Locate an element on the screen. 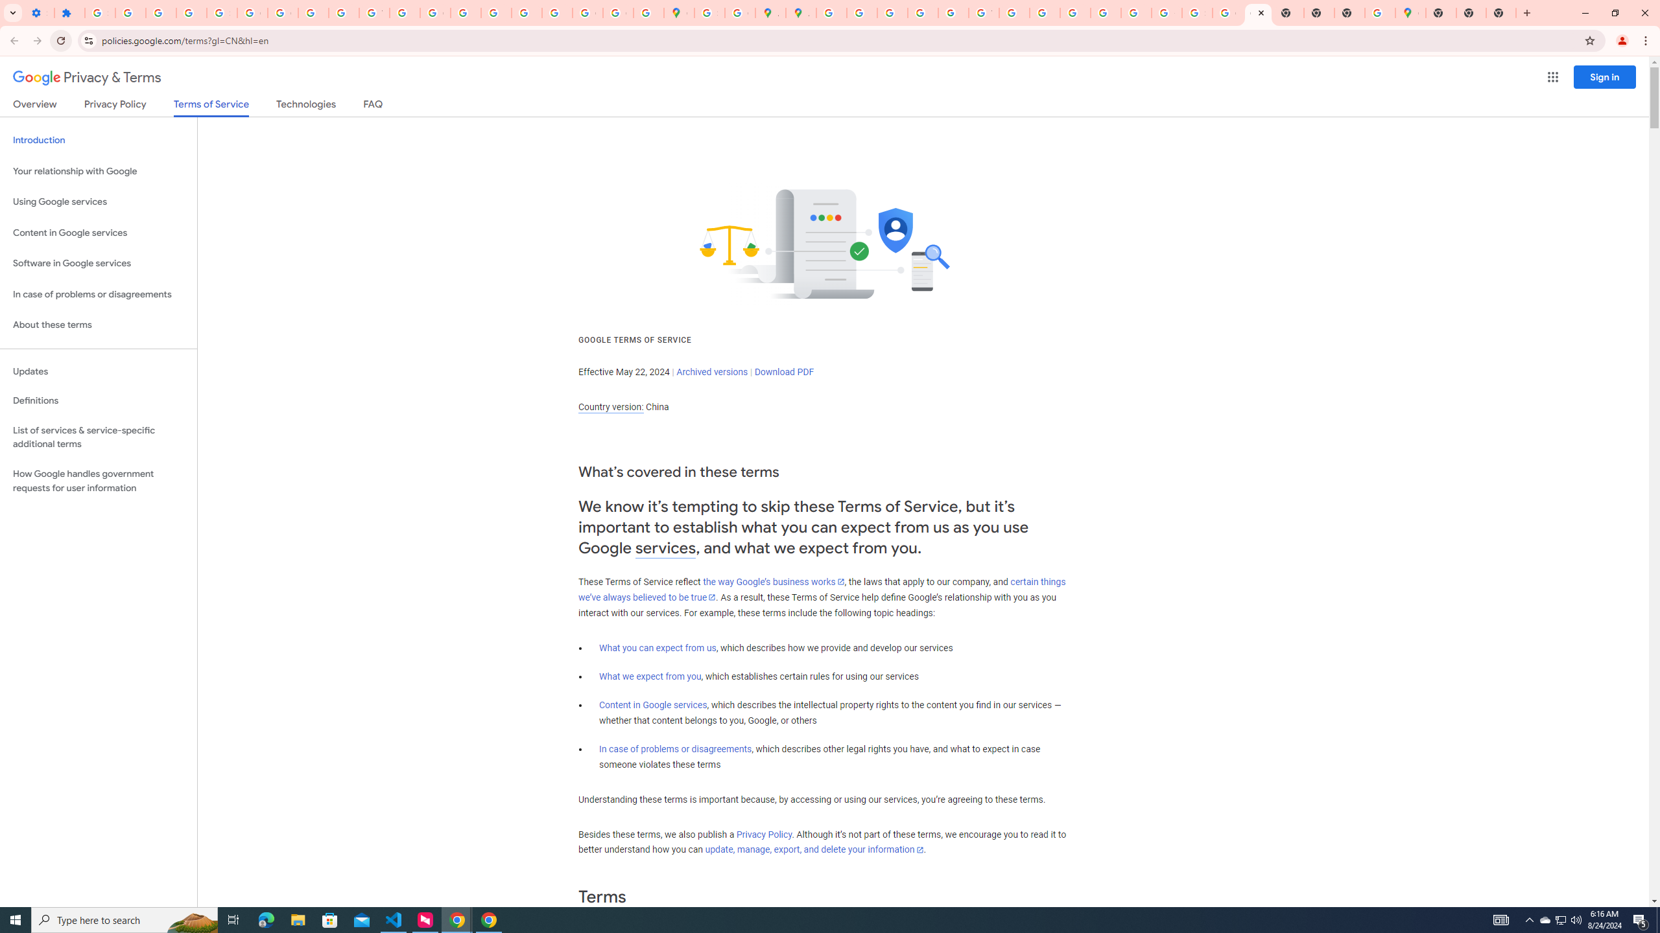 The image size is (1660, 933). Content in Google services is located at coordinates (653, 705).